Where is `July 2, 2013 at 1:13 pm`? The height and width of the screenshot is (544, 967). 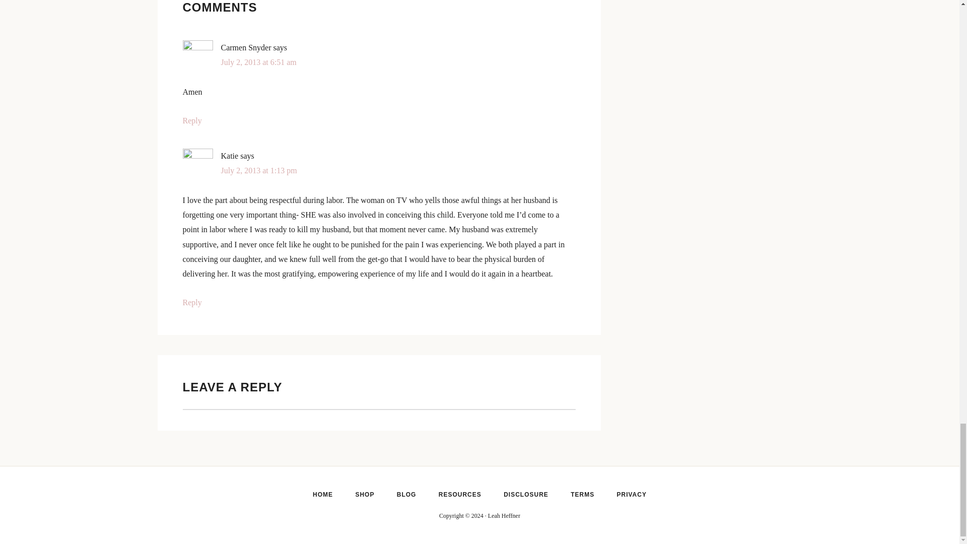 July 2, 2013 at 1:13 pm is located at coordinates (258, 170).